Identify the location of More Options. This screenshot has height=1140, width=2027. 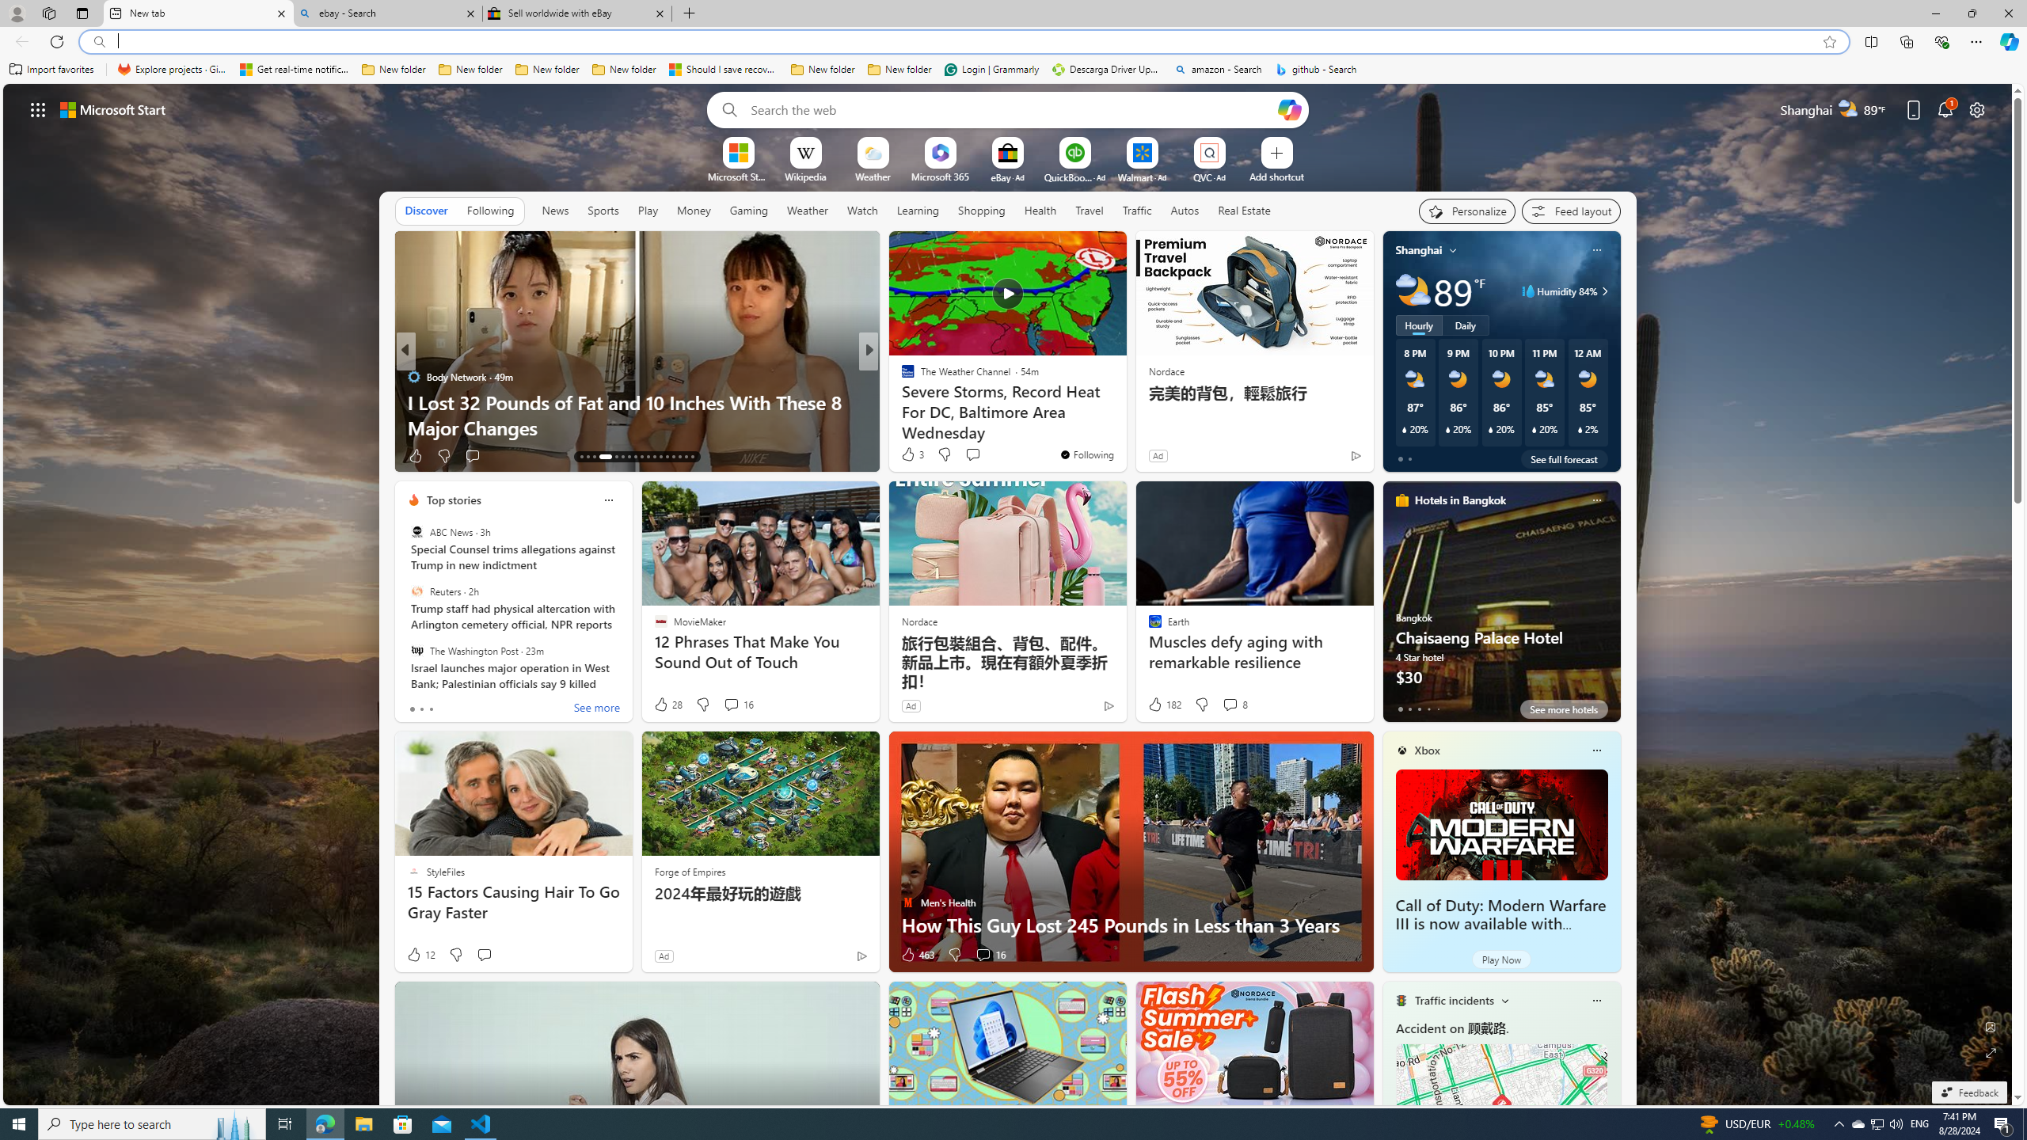
(1235, 142).